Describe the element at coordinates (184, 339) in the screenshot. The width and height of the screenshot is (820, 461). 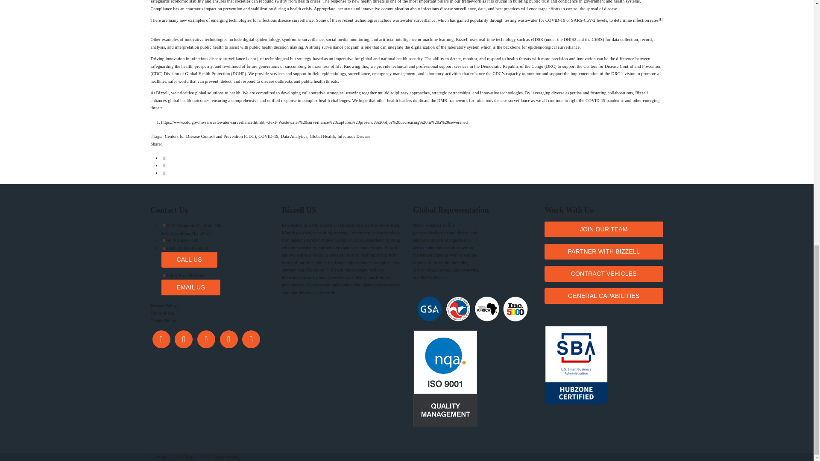
I see `Twitter` at that location.